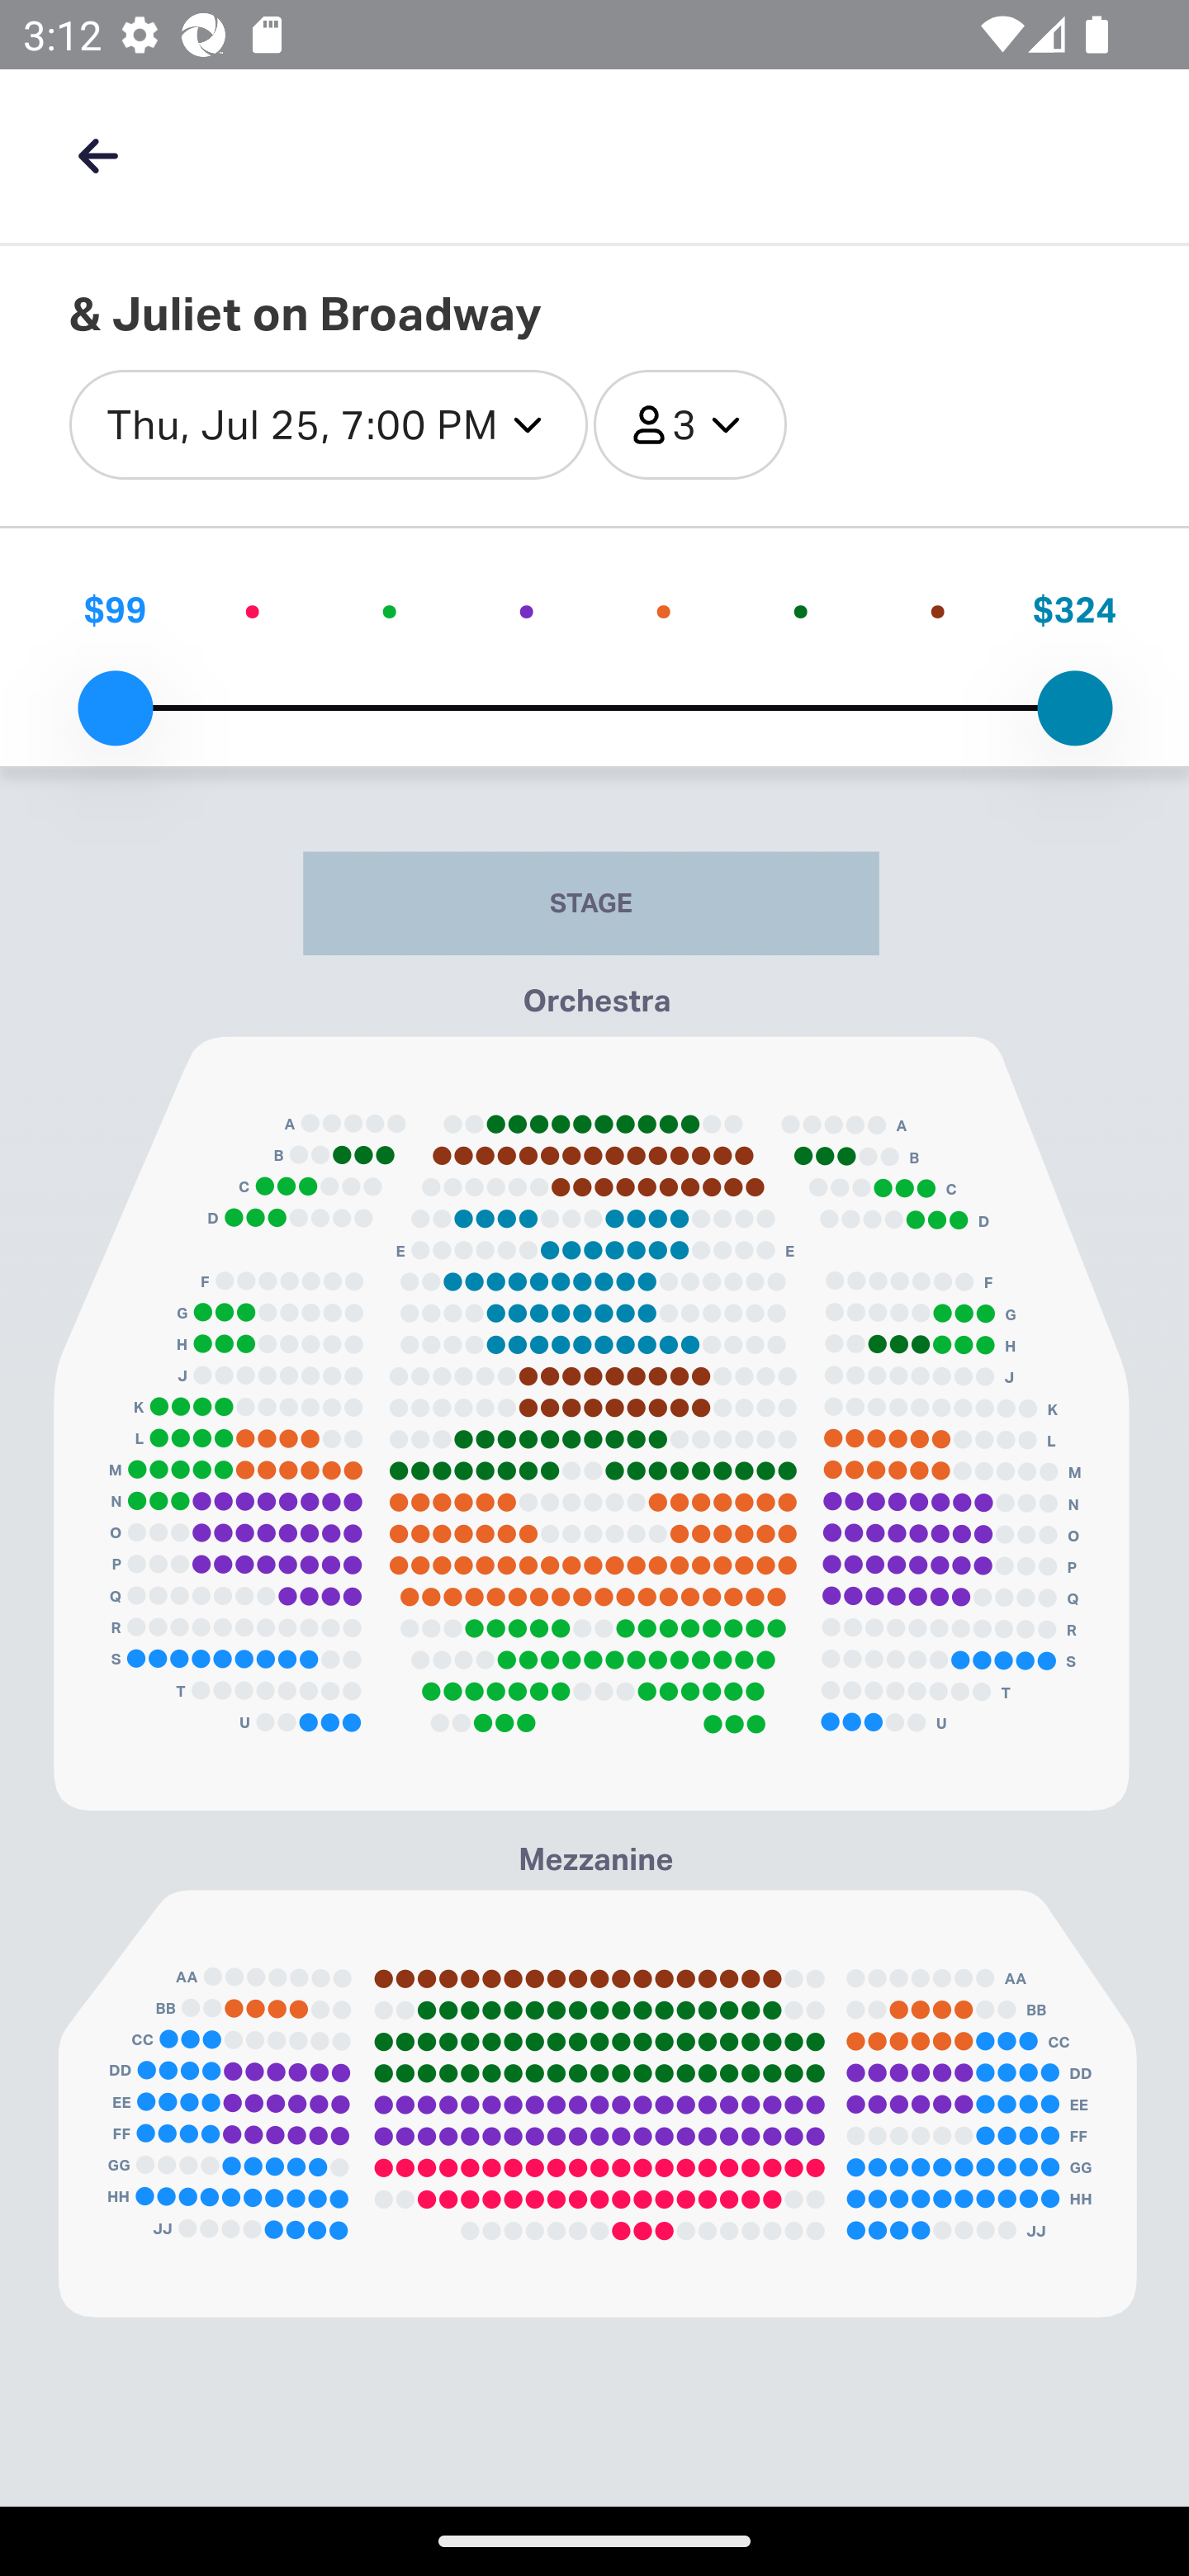 Image resolution: width=1189 pixels, height=2576 pixels. I want to click on Thu, Jul 25, 7:00 PM, so click(329, 426).